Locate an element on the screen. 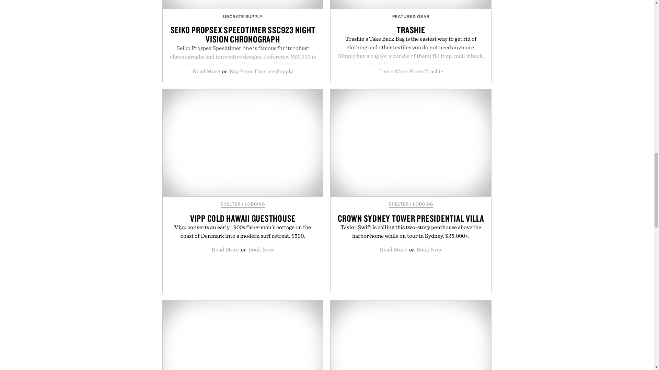 The image size is (659, 370). Vipp Cold Hawaii Guesthouse is located at coordinates (243, 143).